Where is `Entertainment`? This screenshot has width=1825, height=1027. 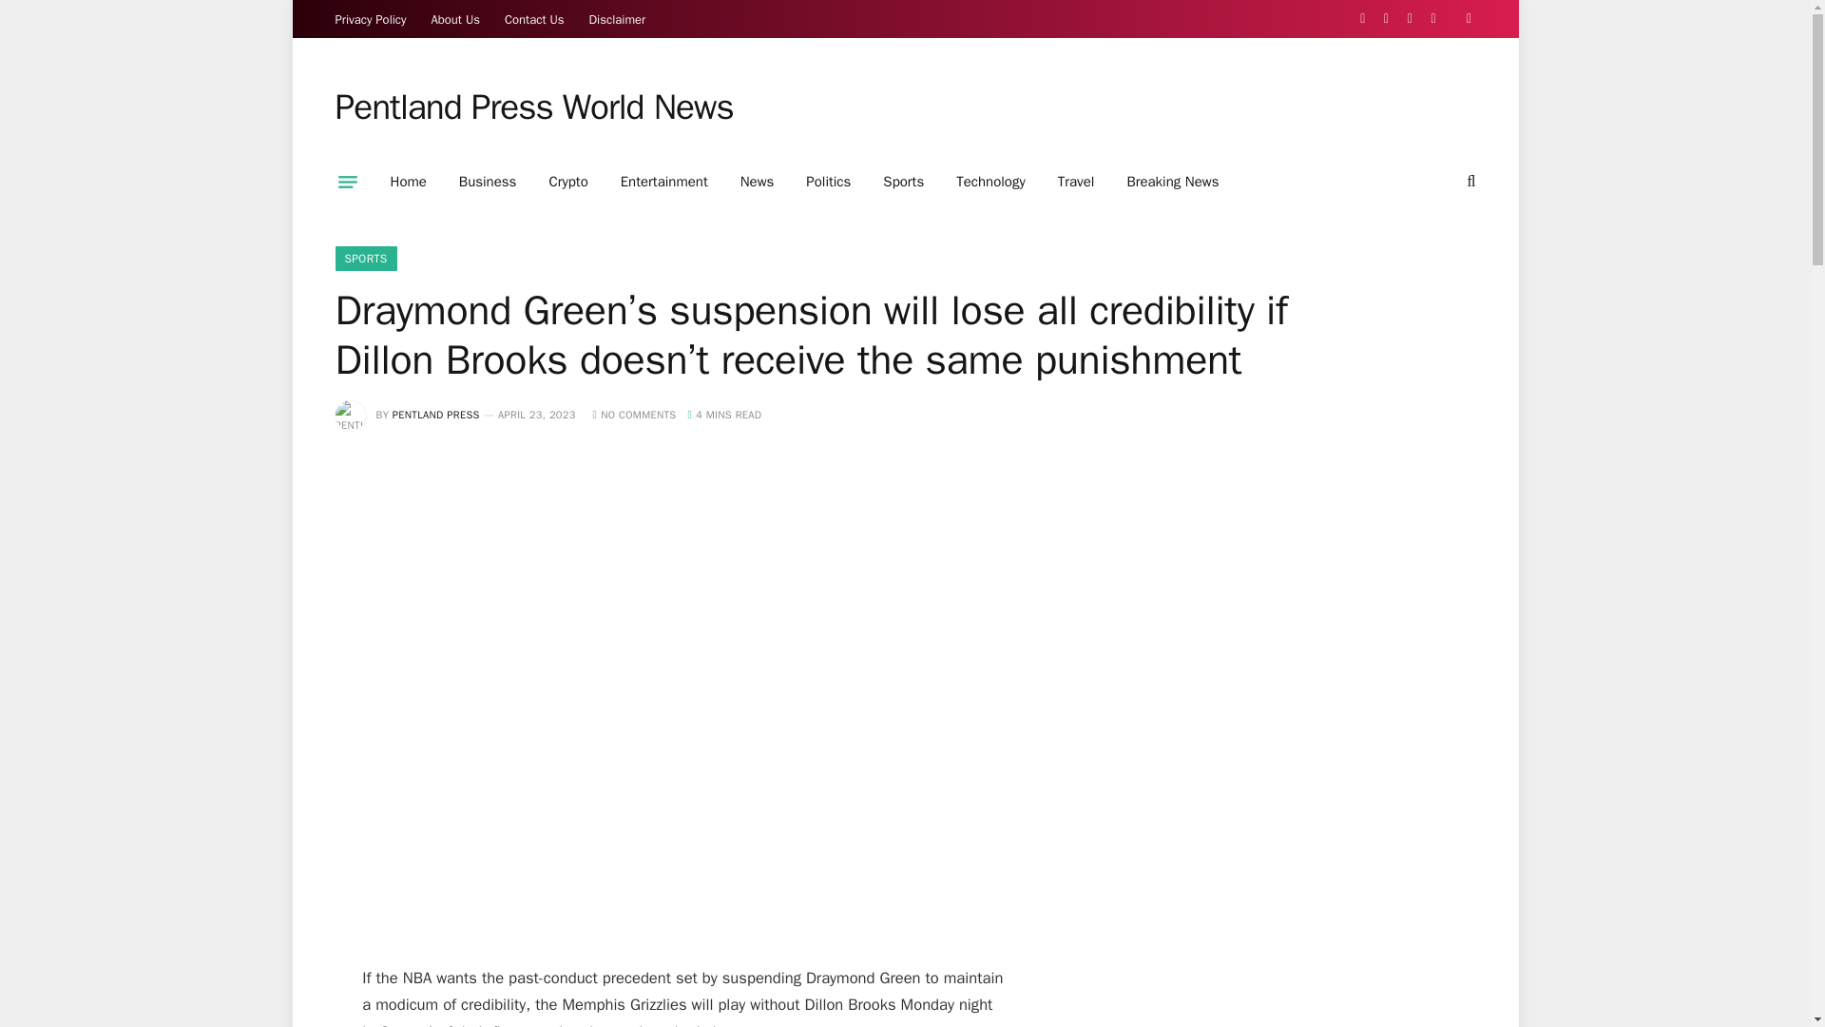 Entertainment is located at coordinates (663, 182).